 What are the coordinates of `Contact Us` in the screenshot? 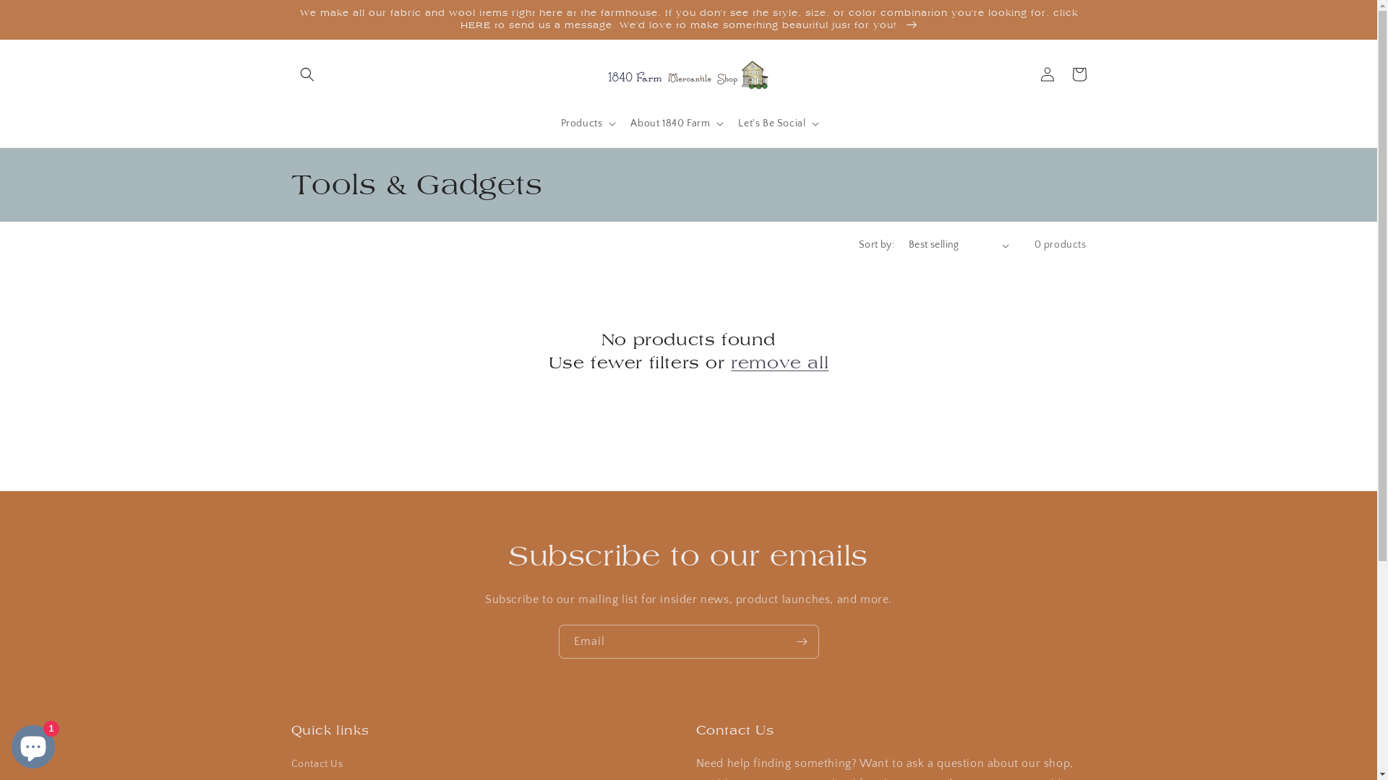 It's located at (317, 766).